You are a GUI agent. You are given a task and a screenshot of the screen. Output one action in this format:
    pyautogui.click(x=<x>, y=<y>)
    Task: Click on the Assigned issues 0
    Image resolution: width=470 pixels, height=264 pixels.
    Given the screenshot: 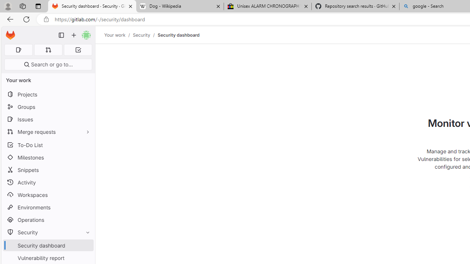 What is the action you would take?
    pyautogui.click(x=18, y=50)
    